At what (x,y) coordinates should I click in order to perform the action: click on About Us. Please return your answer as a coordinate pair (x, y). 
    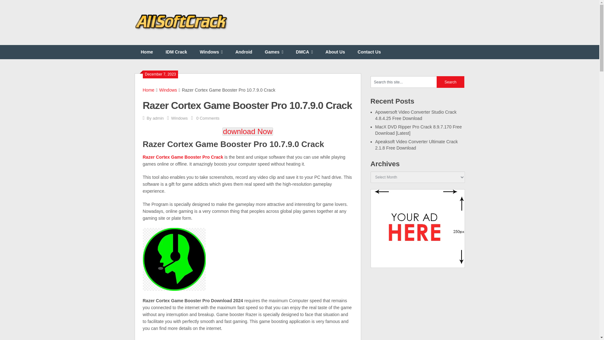
    Looking at the image, I should click on (335, 52).